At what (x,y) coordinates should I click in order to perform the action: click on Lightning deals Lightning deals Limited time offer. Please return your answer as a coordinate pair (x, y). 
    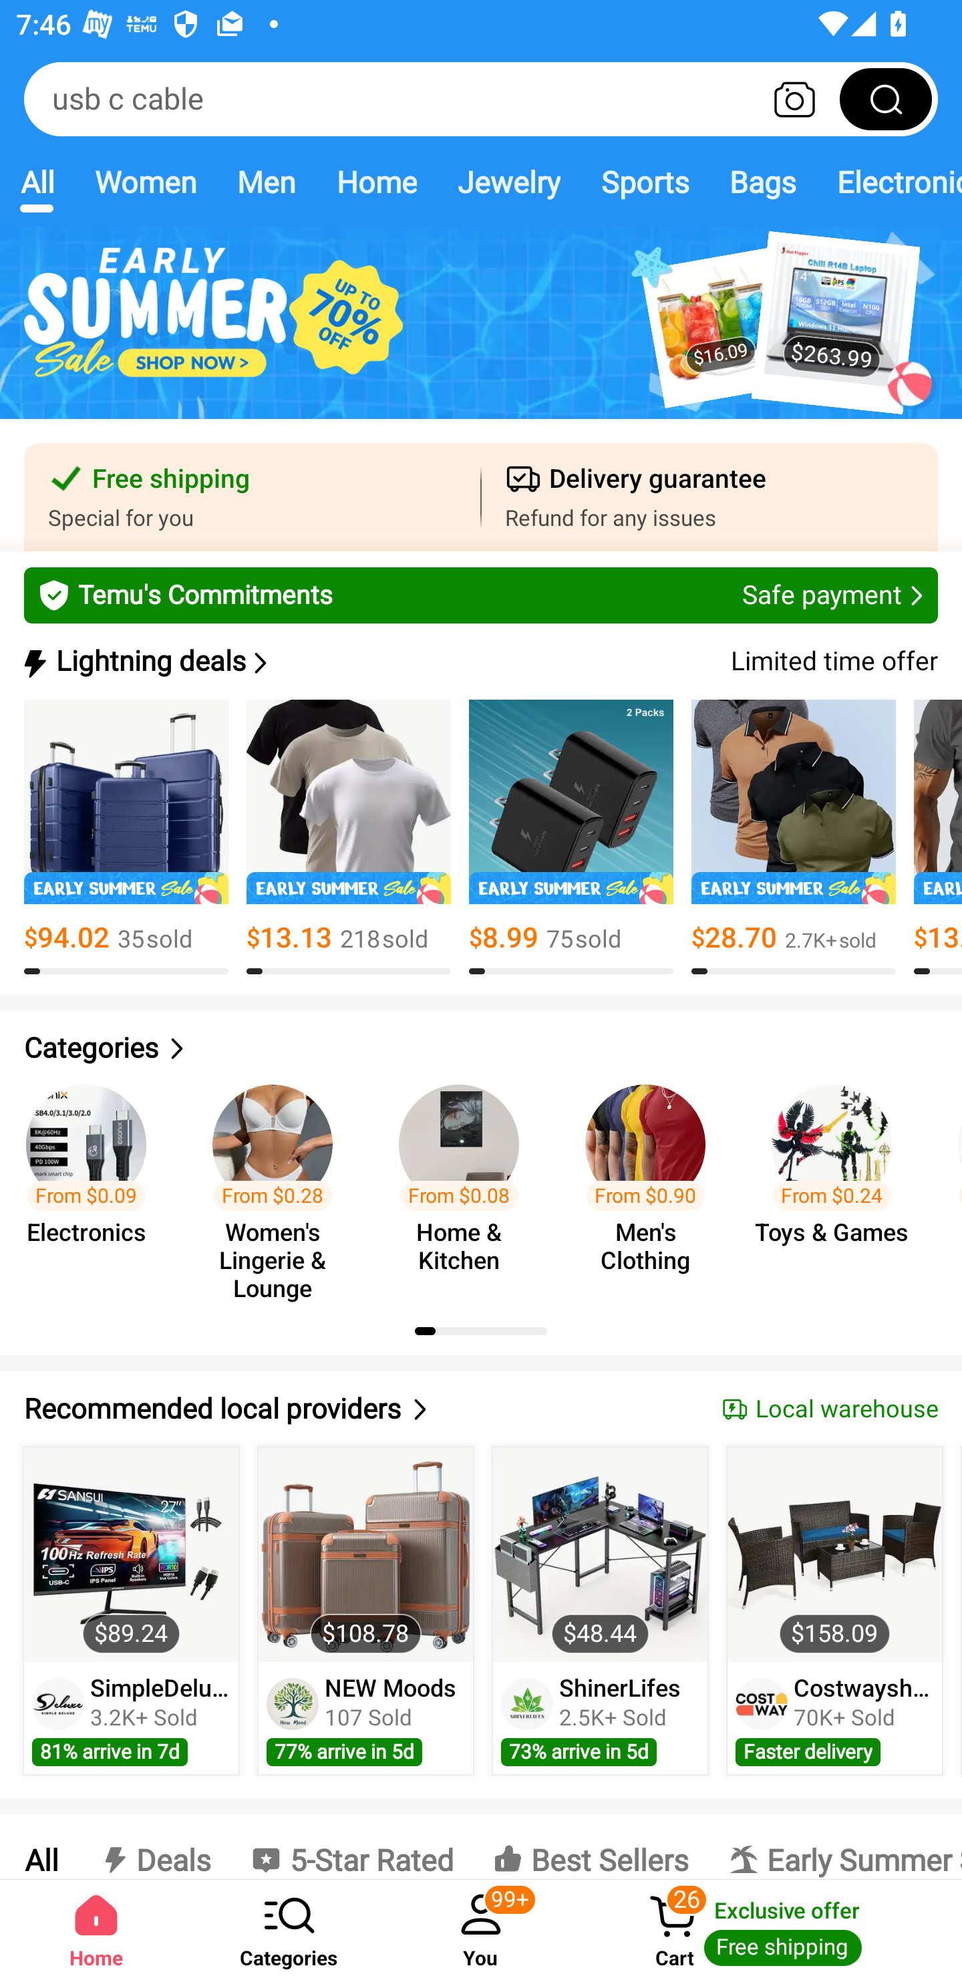
    Looking at the image, I should click on (479, 662).